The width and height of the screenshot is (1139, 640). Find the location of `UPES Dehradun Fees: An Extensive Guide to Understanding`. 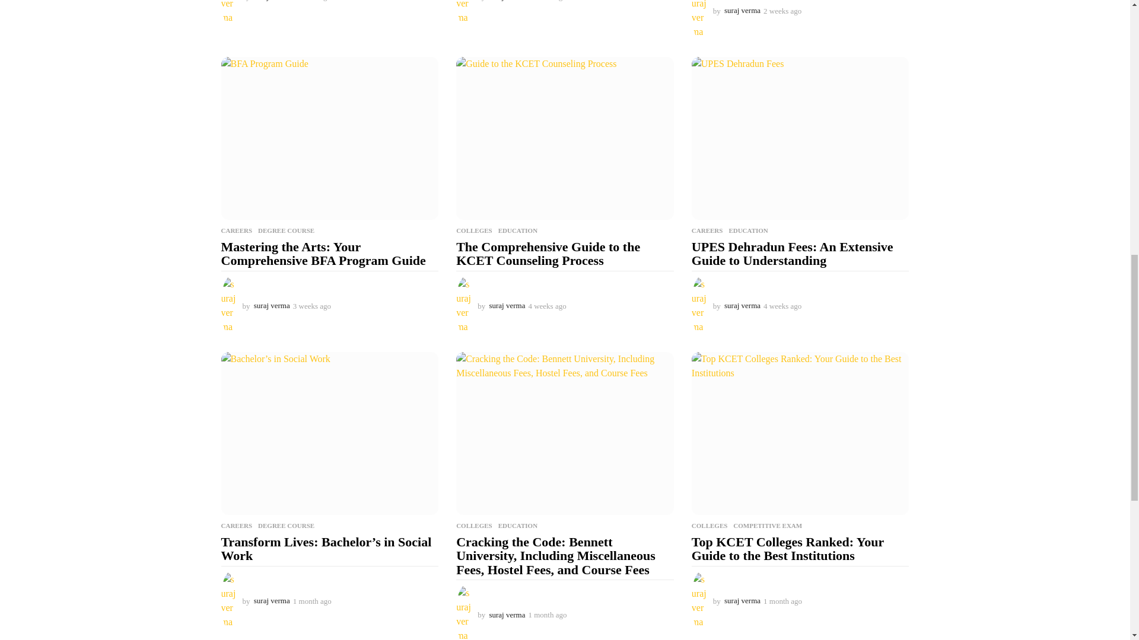

UPES Dehradun Fees: An Extensive Guide to Understanding is located at coordinates (800, 139).